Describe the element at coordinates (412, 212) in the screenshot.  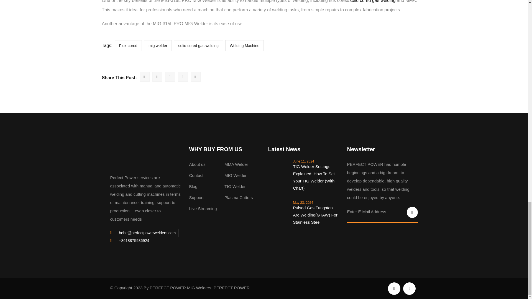
I see `Subscribe` at that location.